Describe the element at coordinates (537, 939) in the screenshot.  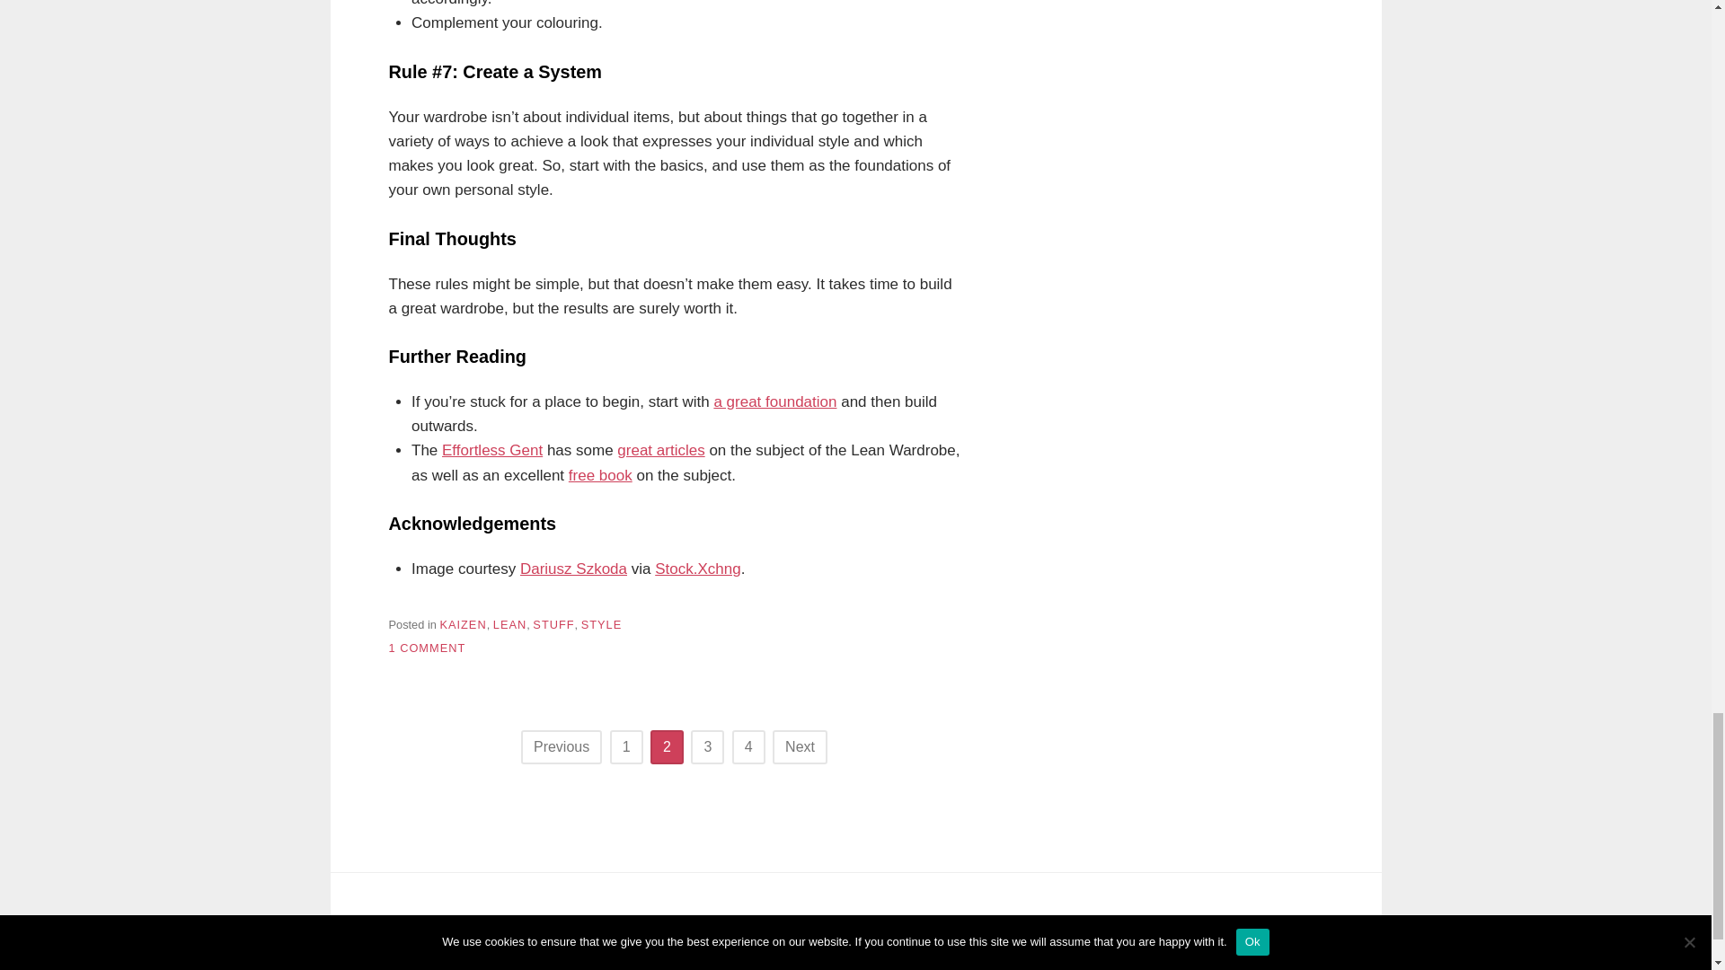
I see `Miniva WordPress Theme` at that location.